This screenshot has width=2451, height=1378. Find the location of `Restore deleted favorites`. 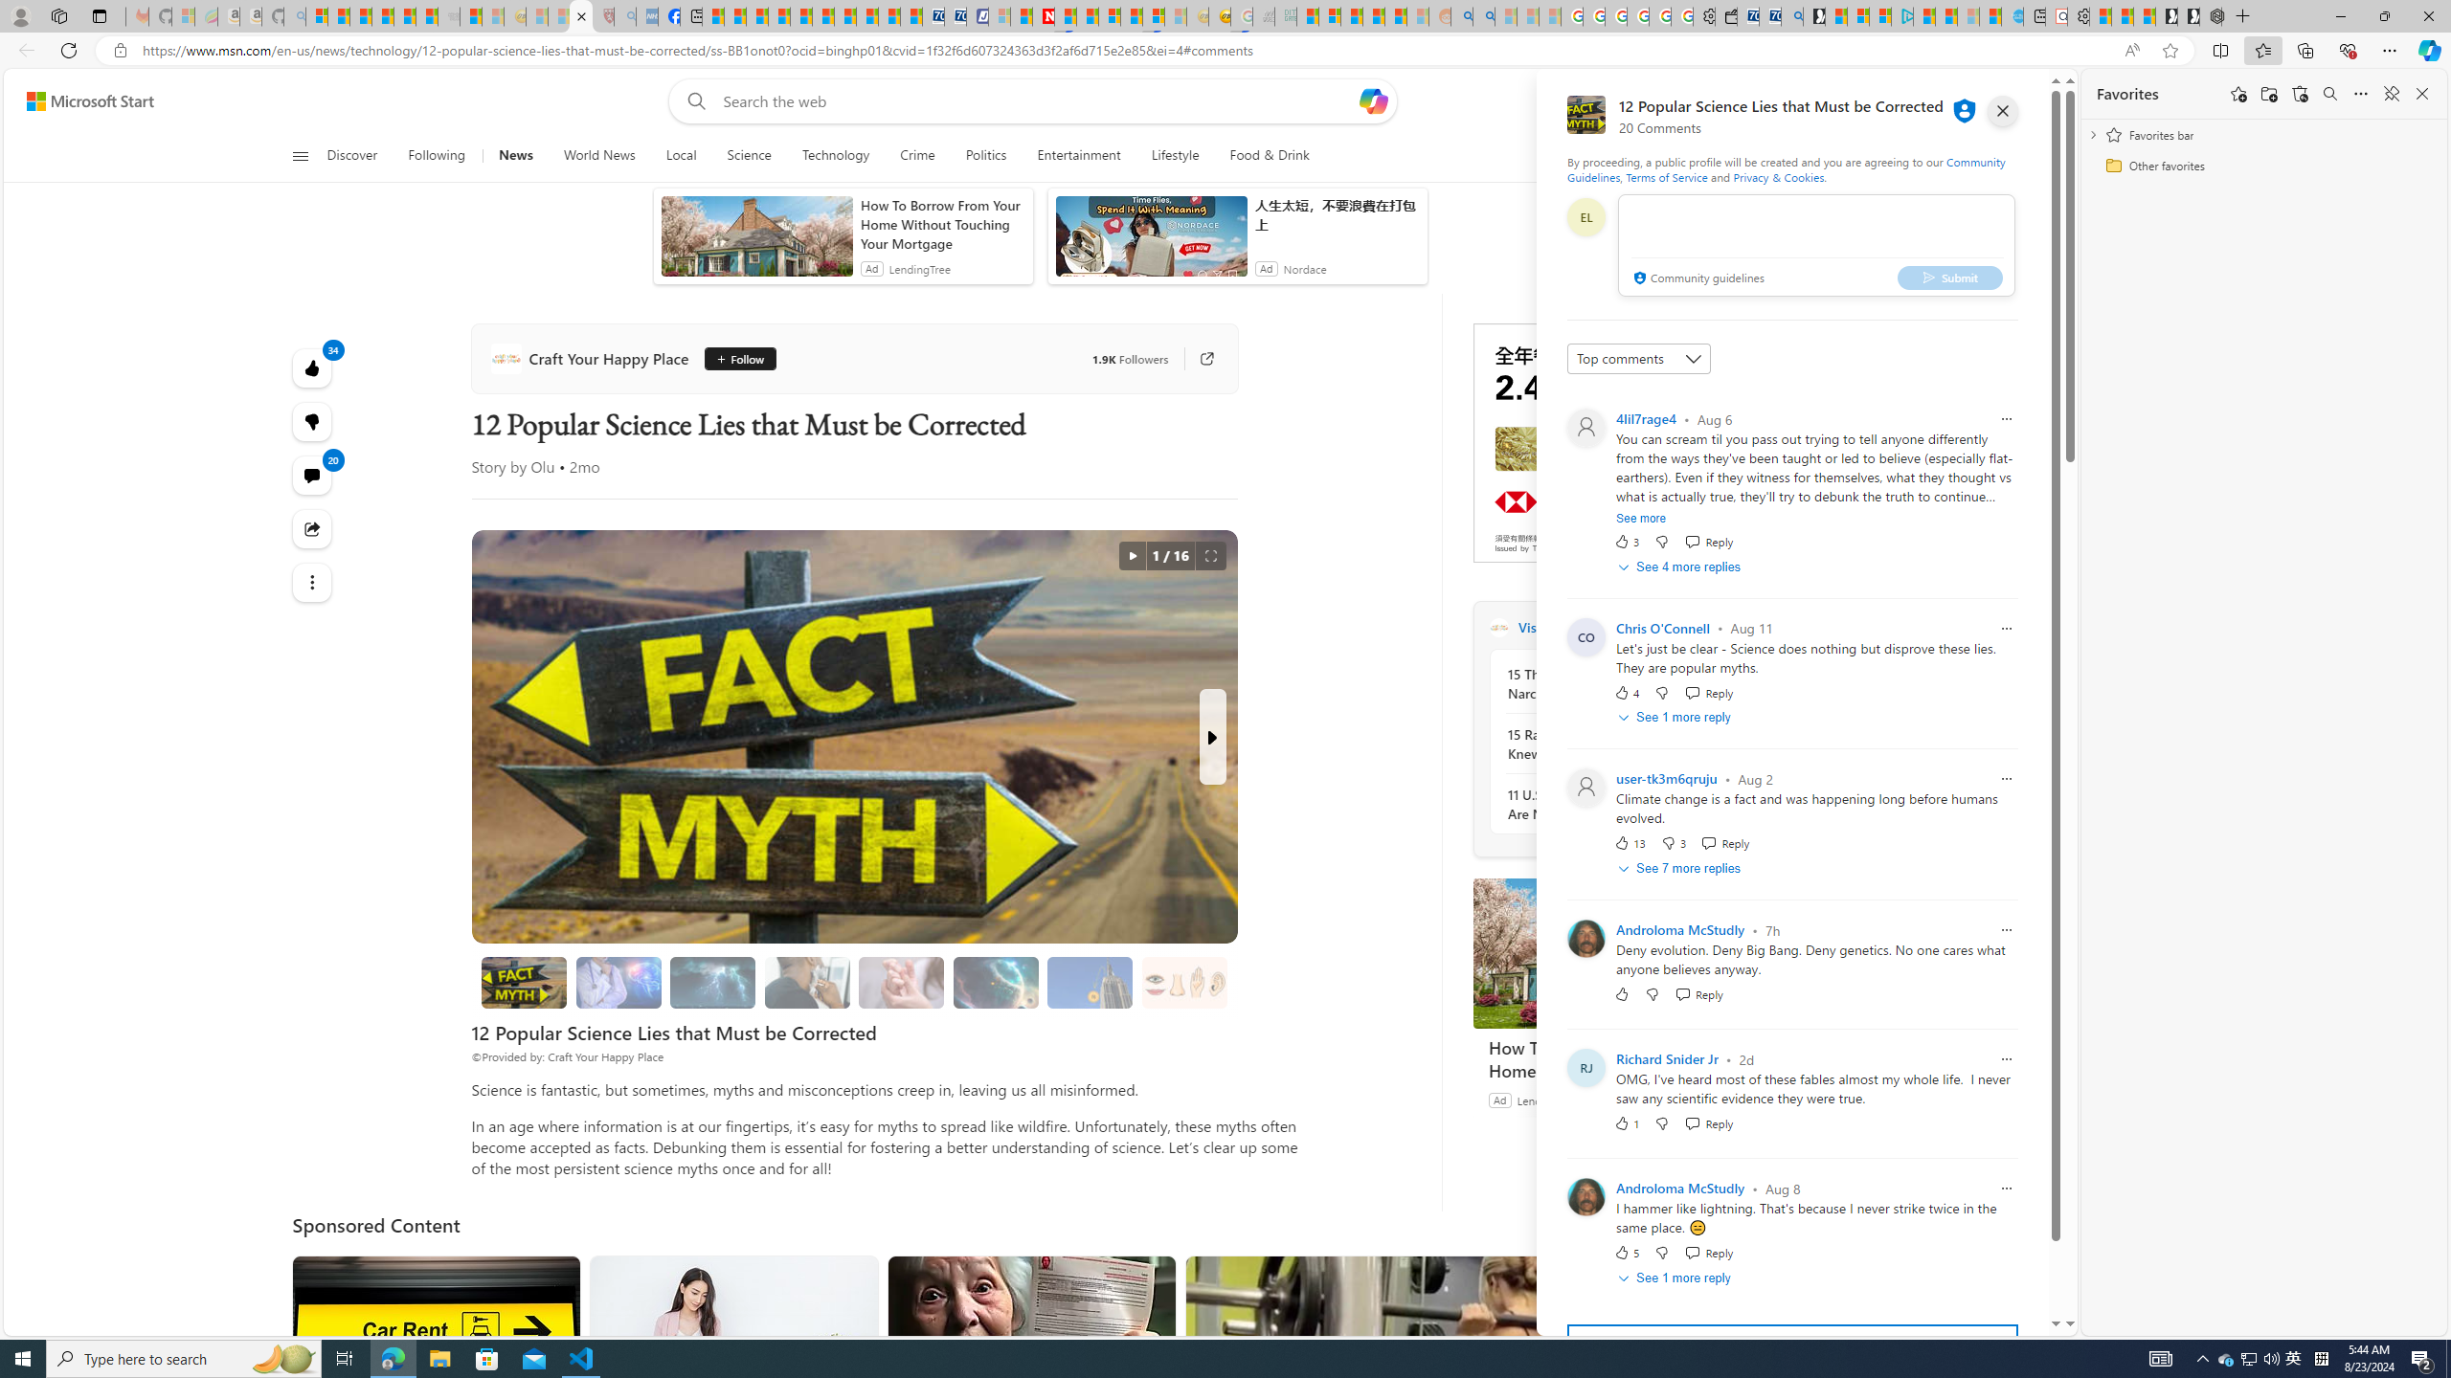

Restore deleted favorites is located at coordinates (2300, 94).